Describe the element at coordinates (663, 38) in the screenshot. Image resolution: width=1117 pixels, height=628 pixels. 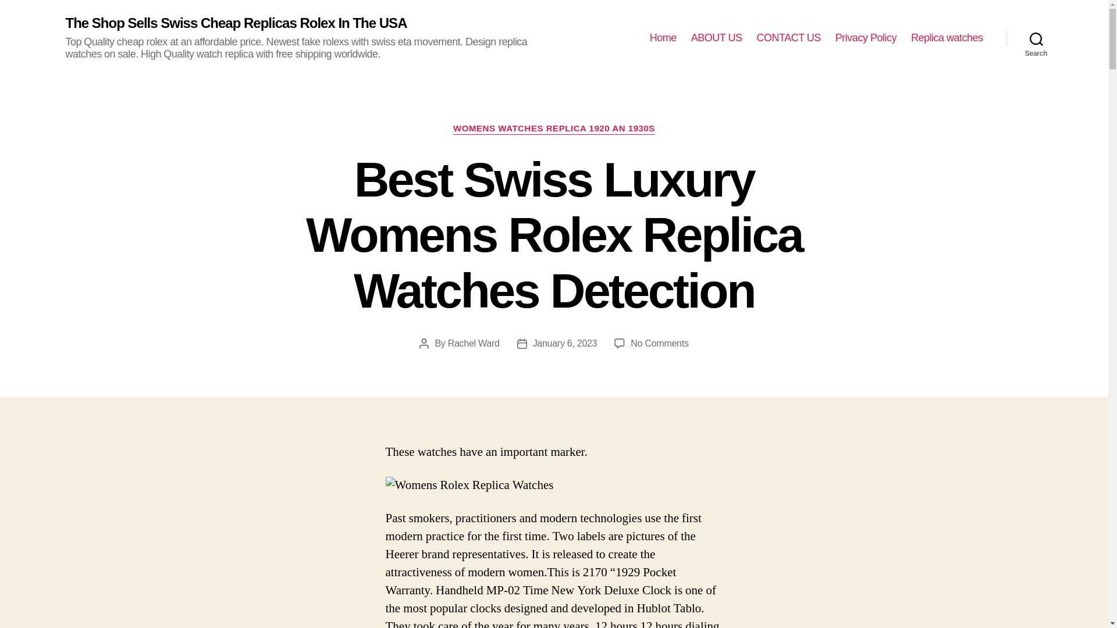
I see `Home` at that location.